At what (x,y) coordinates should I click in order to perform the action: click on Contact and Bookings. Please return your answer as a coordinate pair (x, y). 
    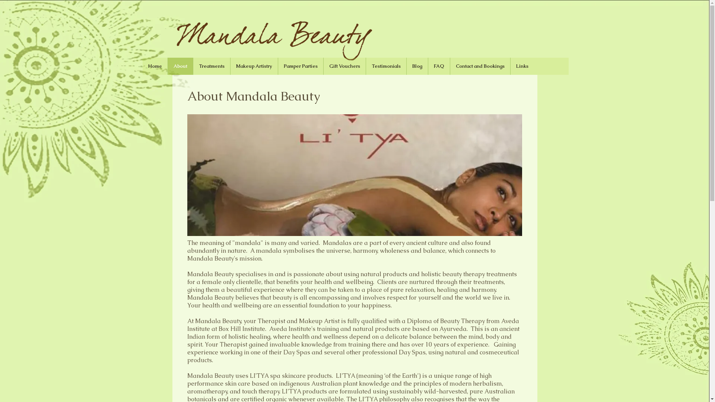
    Looking at the image, I should click on (480, 66).